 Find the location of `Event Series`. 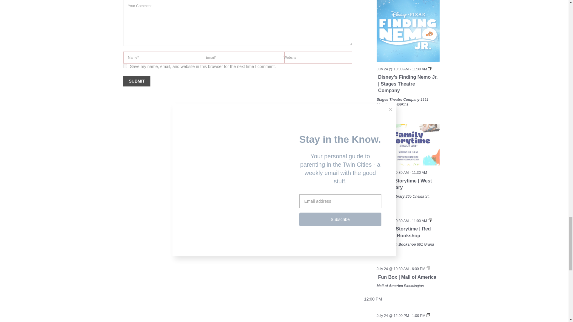

Event Series is located at coordinates (430, 220).